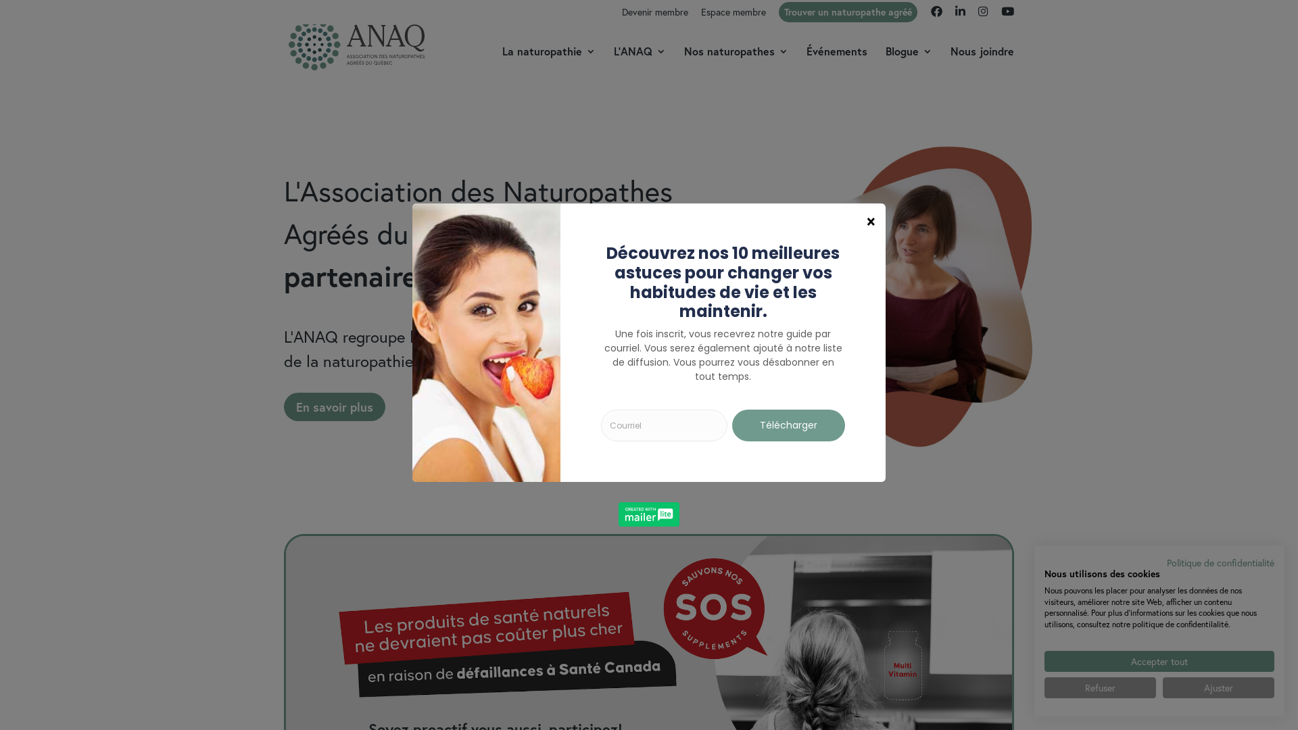  I want to click on Facebook, so click(937, 15).